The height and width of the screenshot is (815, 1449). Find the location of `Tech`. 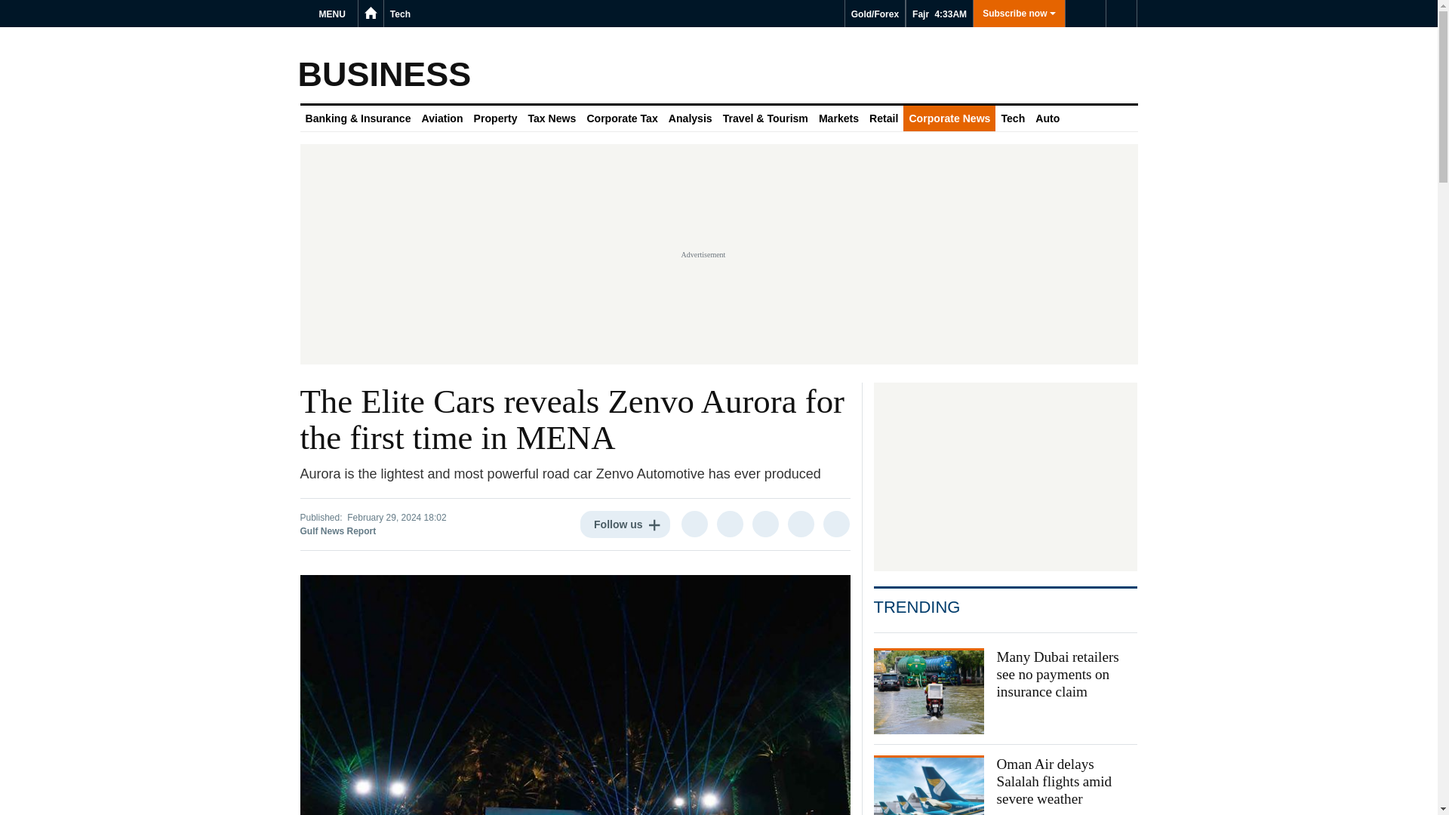

Tech is located at coordinates (400, 14).